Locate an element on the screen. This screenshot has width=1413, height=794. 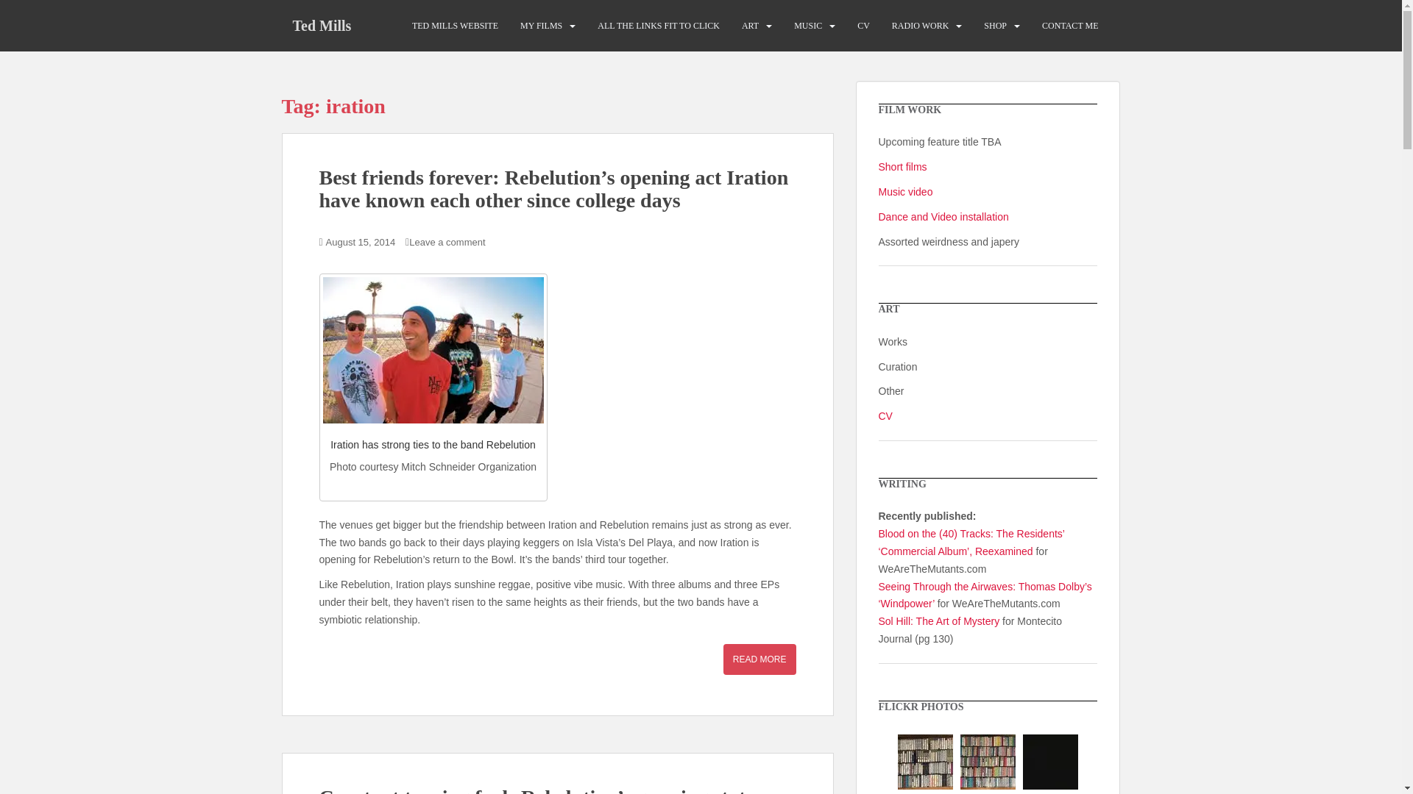
CONTACT ME is located at coordinates (1070, 26).